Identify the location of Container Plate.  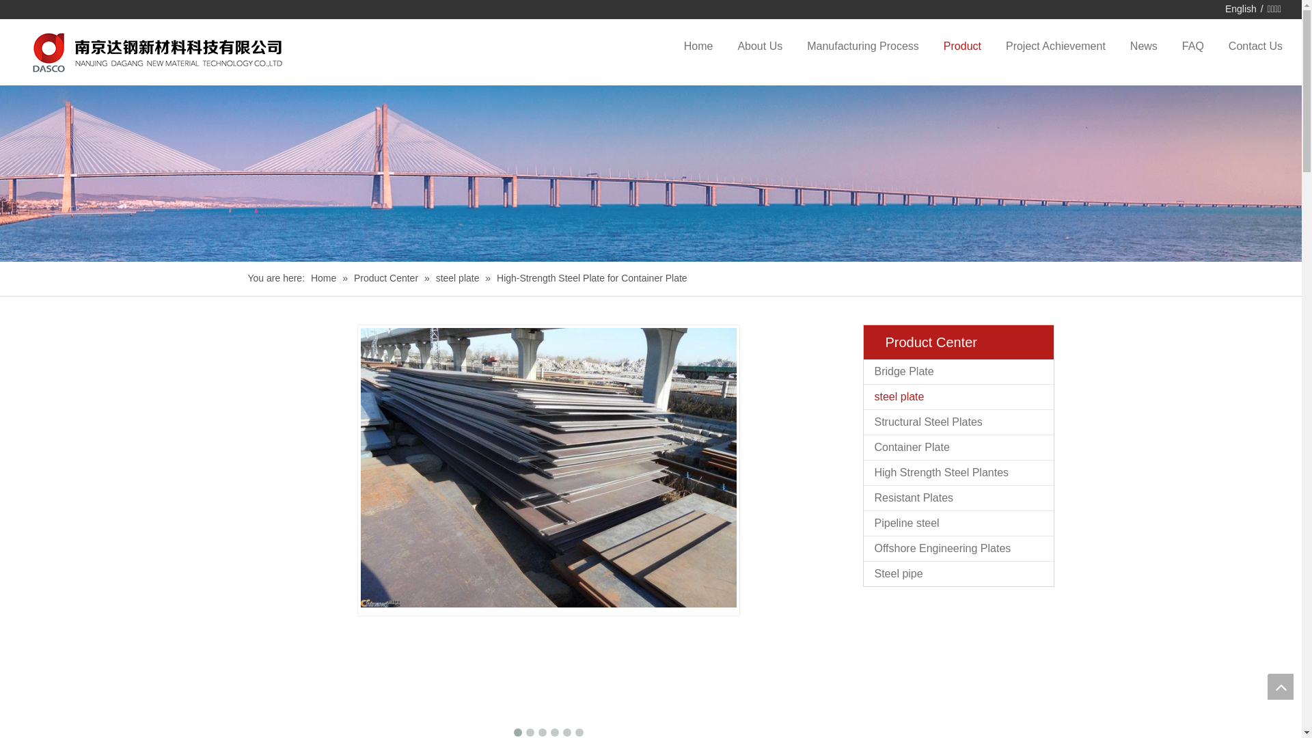
(959, 448).